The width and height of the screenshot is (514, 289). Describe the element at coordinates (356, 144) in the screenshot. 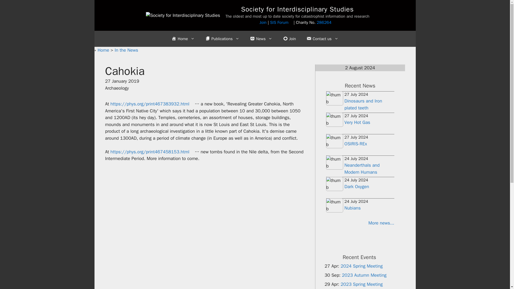

I see `OSIRIS-REx` at that location.